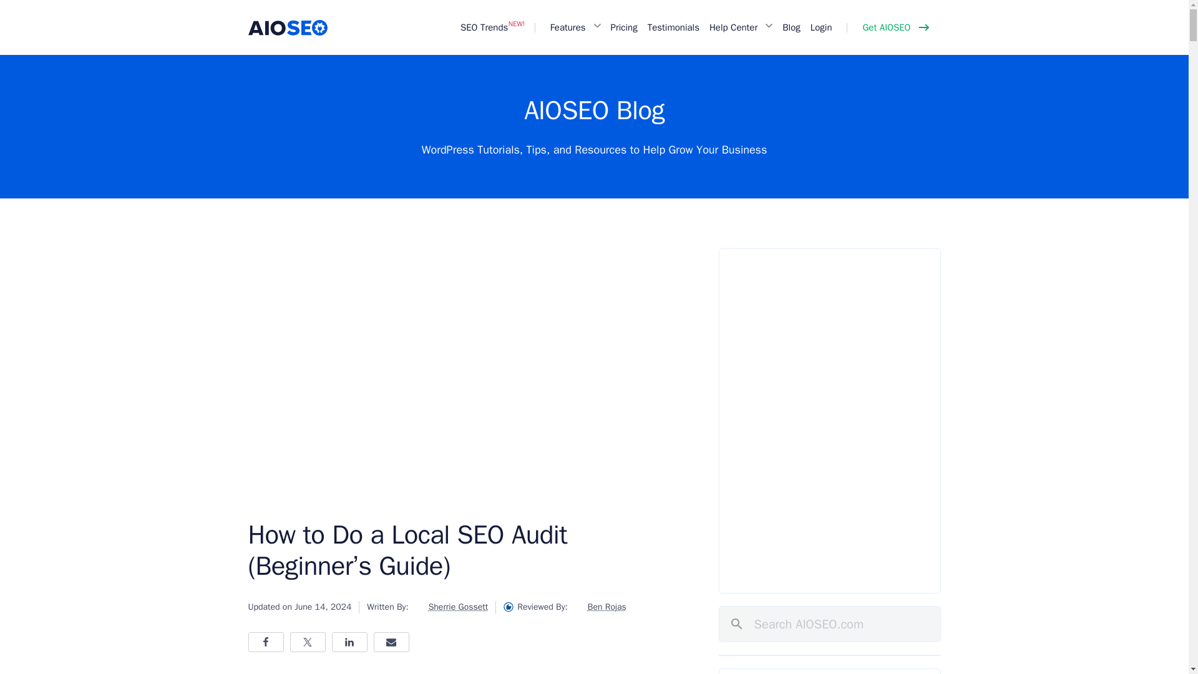  What do you see at coordinates (484, 27) in the screenshot?
I see `SEO Trends` at bounding box center [484, 27].